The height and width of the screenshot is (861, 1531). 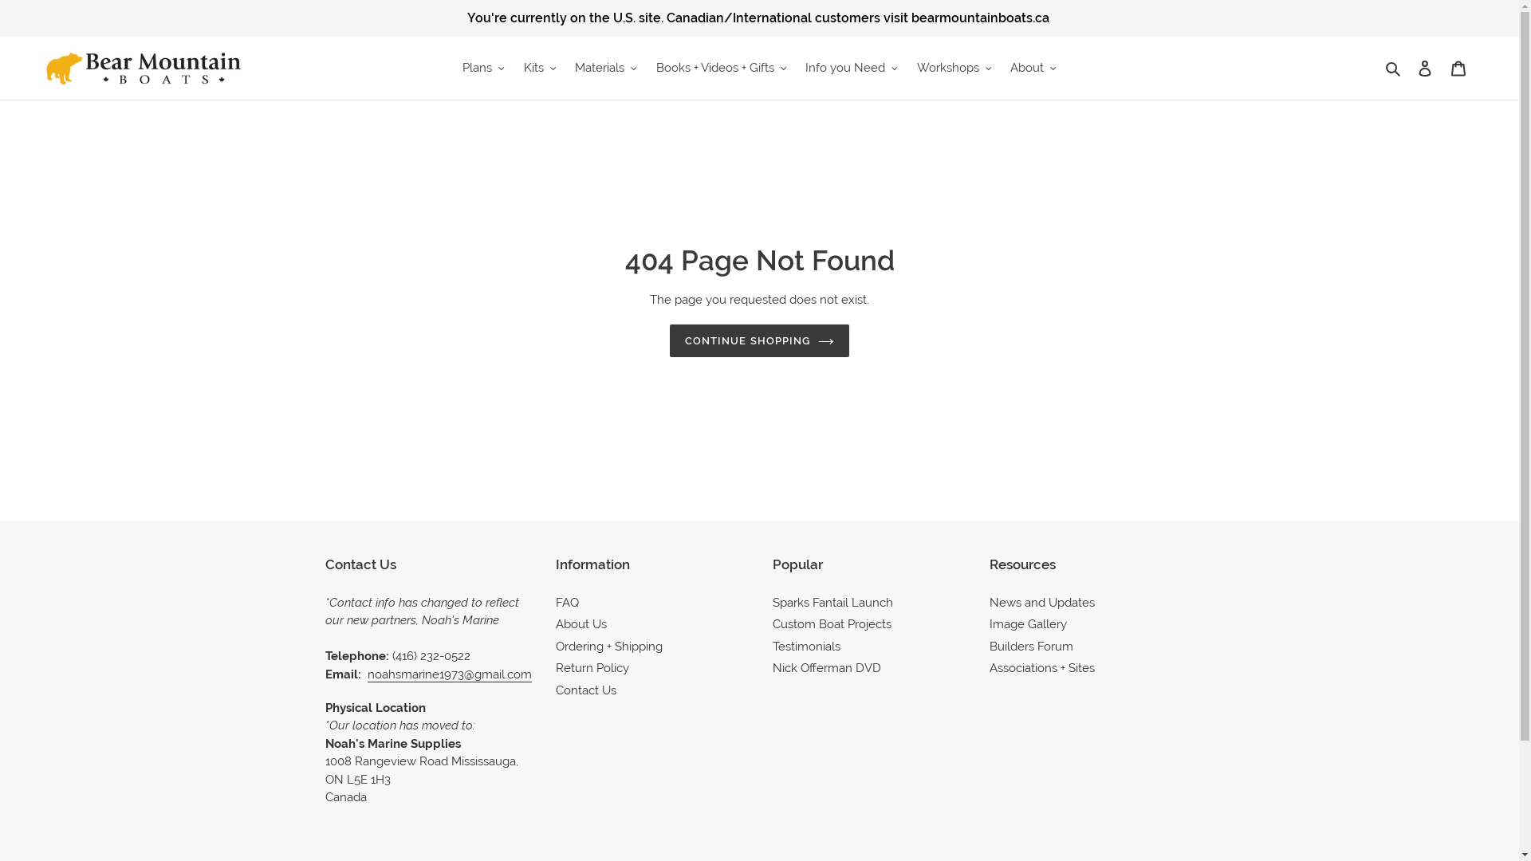 What do you see at coordinates (832, 603) in the screenshot?
I see `Sparks Fantail Launch` at bounding box center [832, 603].